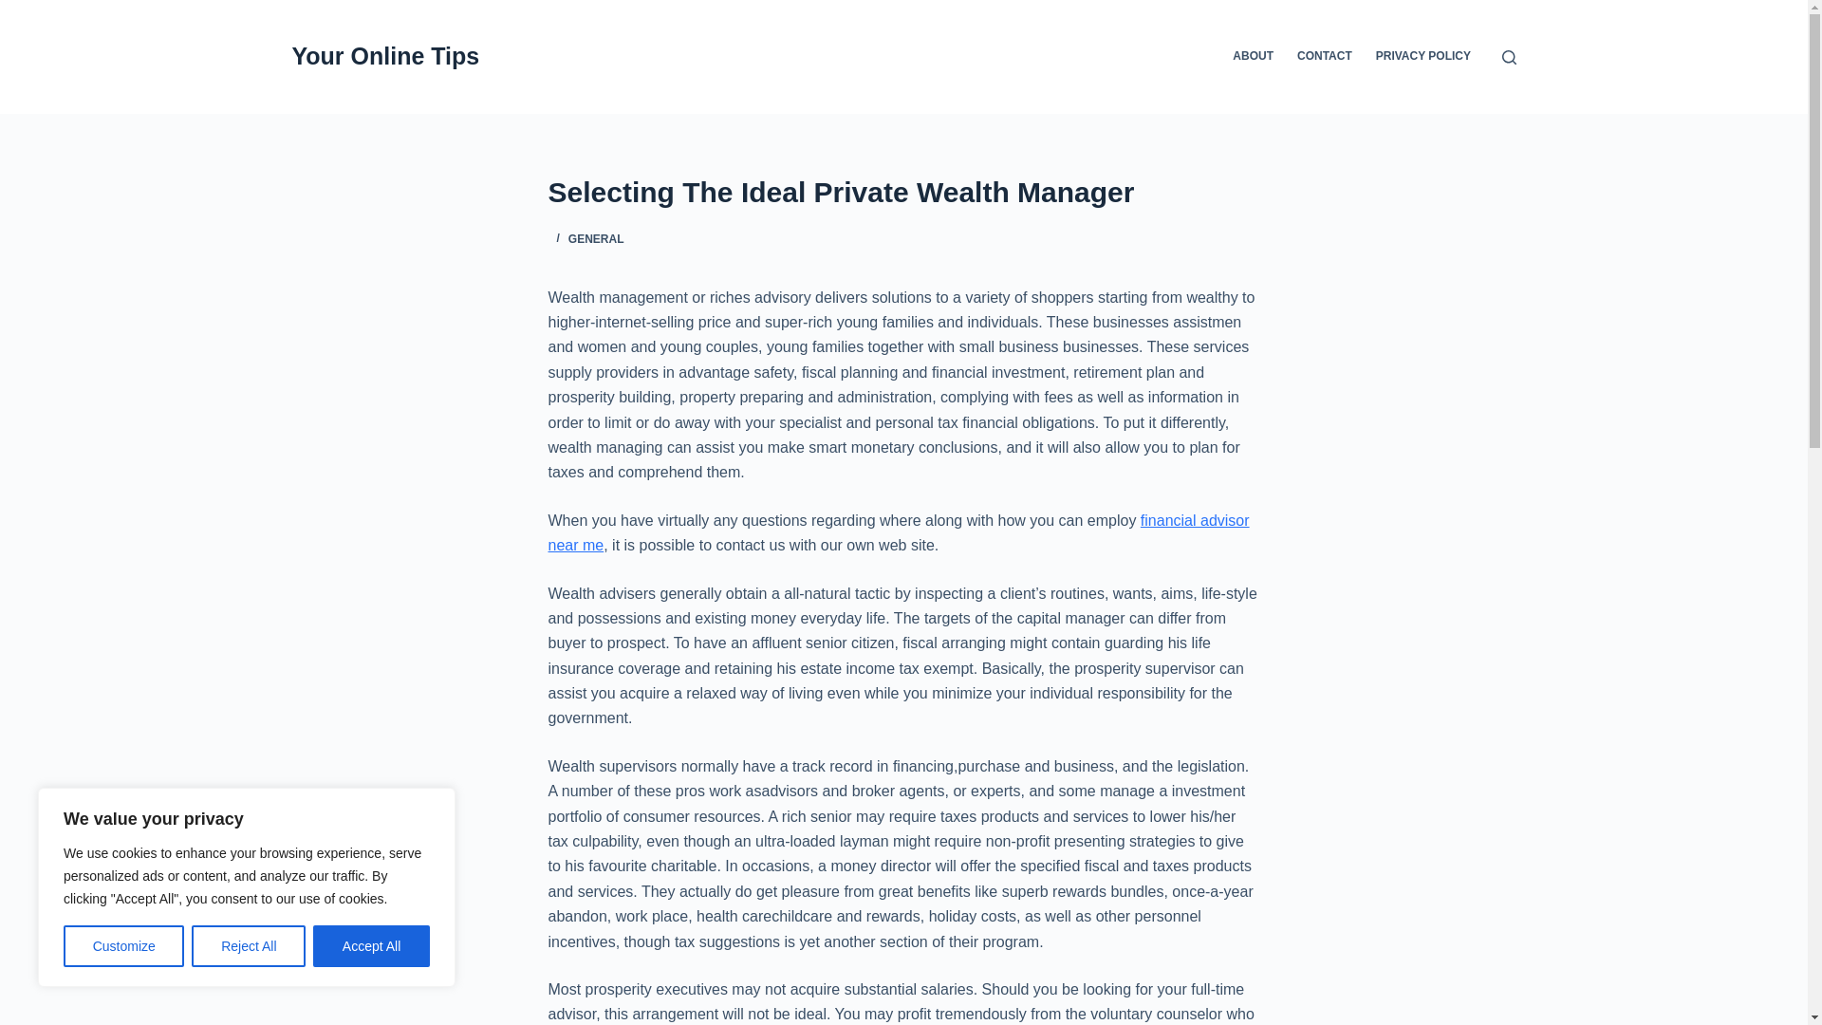  I want to click on ABOUT, so click(1253, 57).